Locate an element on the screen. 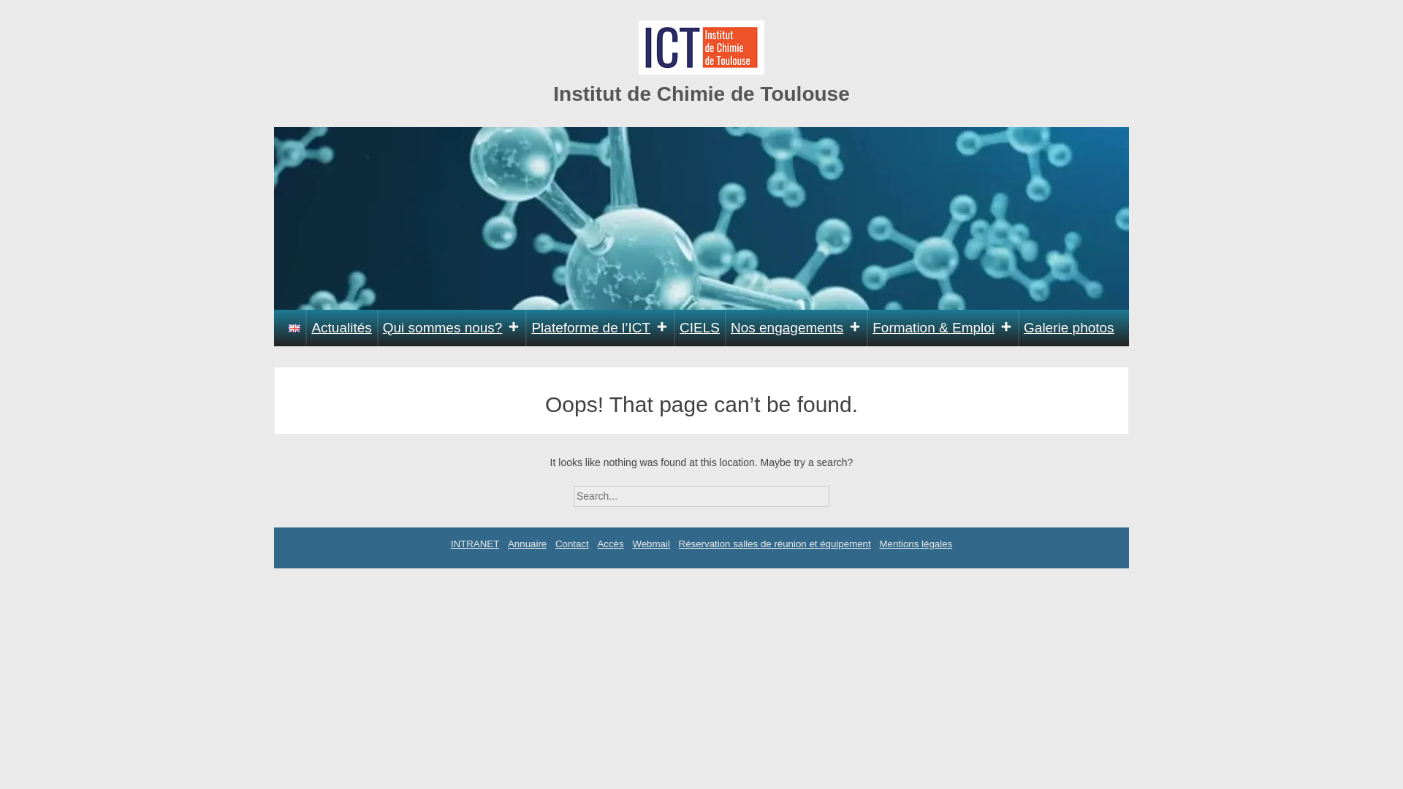  Institut de Chimie de Toulouse is located at coordinates (701, 94).